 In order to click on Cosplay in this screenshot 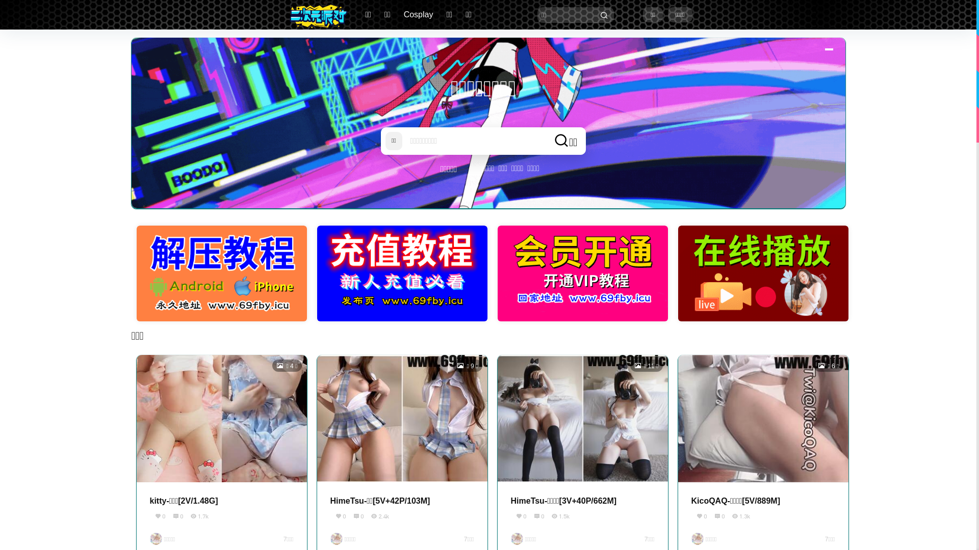, I will do `click(419, 15)`.